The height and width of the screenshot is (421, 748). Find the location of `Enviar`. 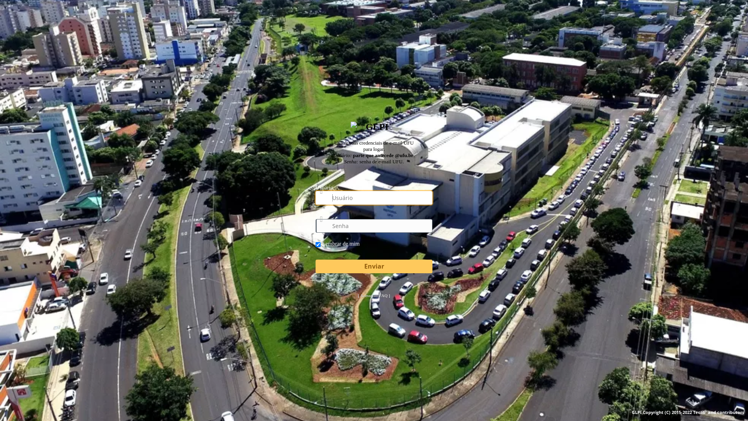

Enviar is located at coordinates (374, 267).